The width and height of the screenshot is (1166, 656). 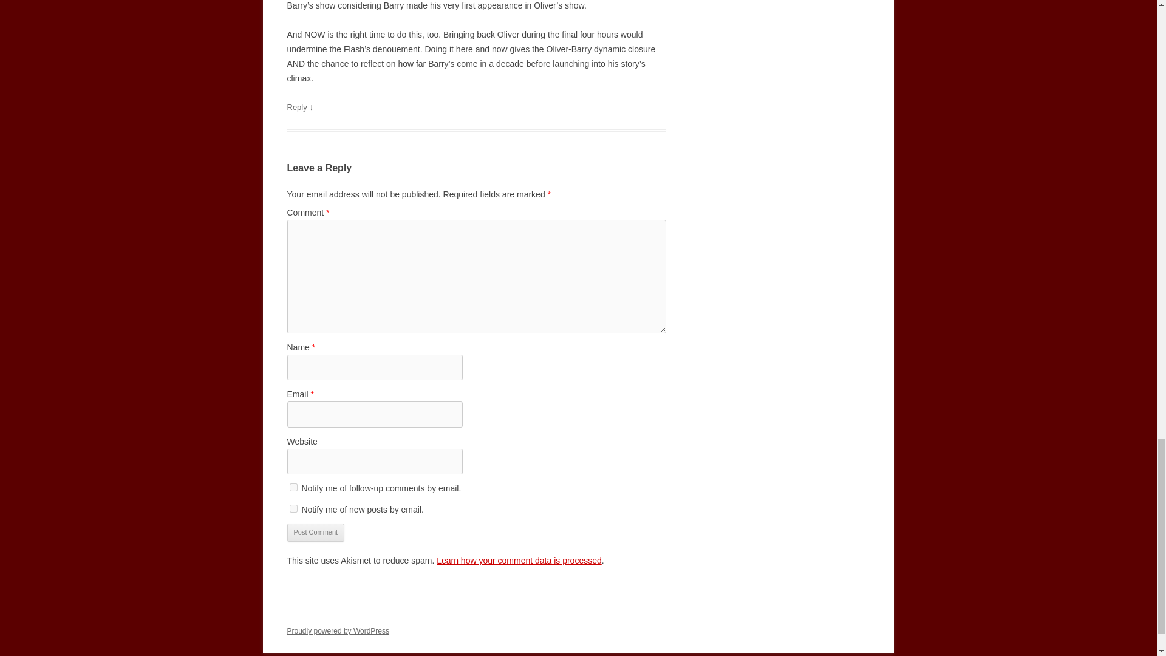 What do you see at coordinates (293, 487) in the screenshot?
I see `subscribe` at bounding box center [293, 487].